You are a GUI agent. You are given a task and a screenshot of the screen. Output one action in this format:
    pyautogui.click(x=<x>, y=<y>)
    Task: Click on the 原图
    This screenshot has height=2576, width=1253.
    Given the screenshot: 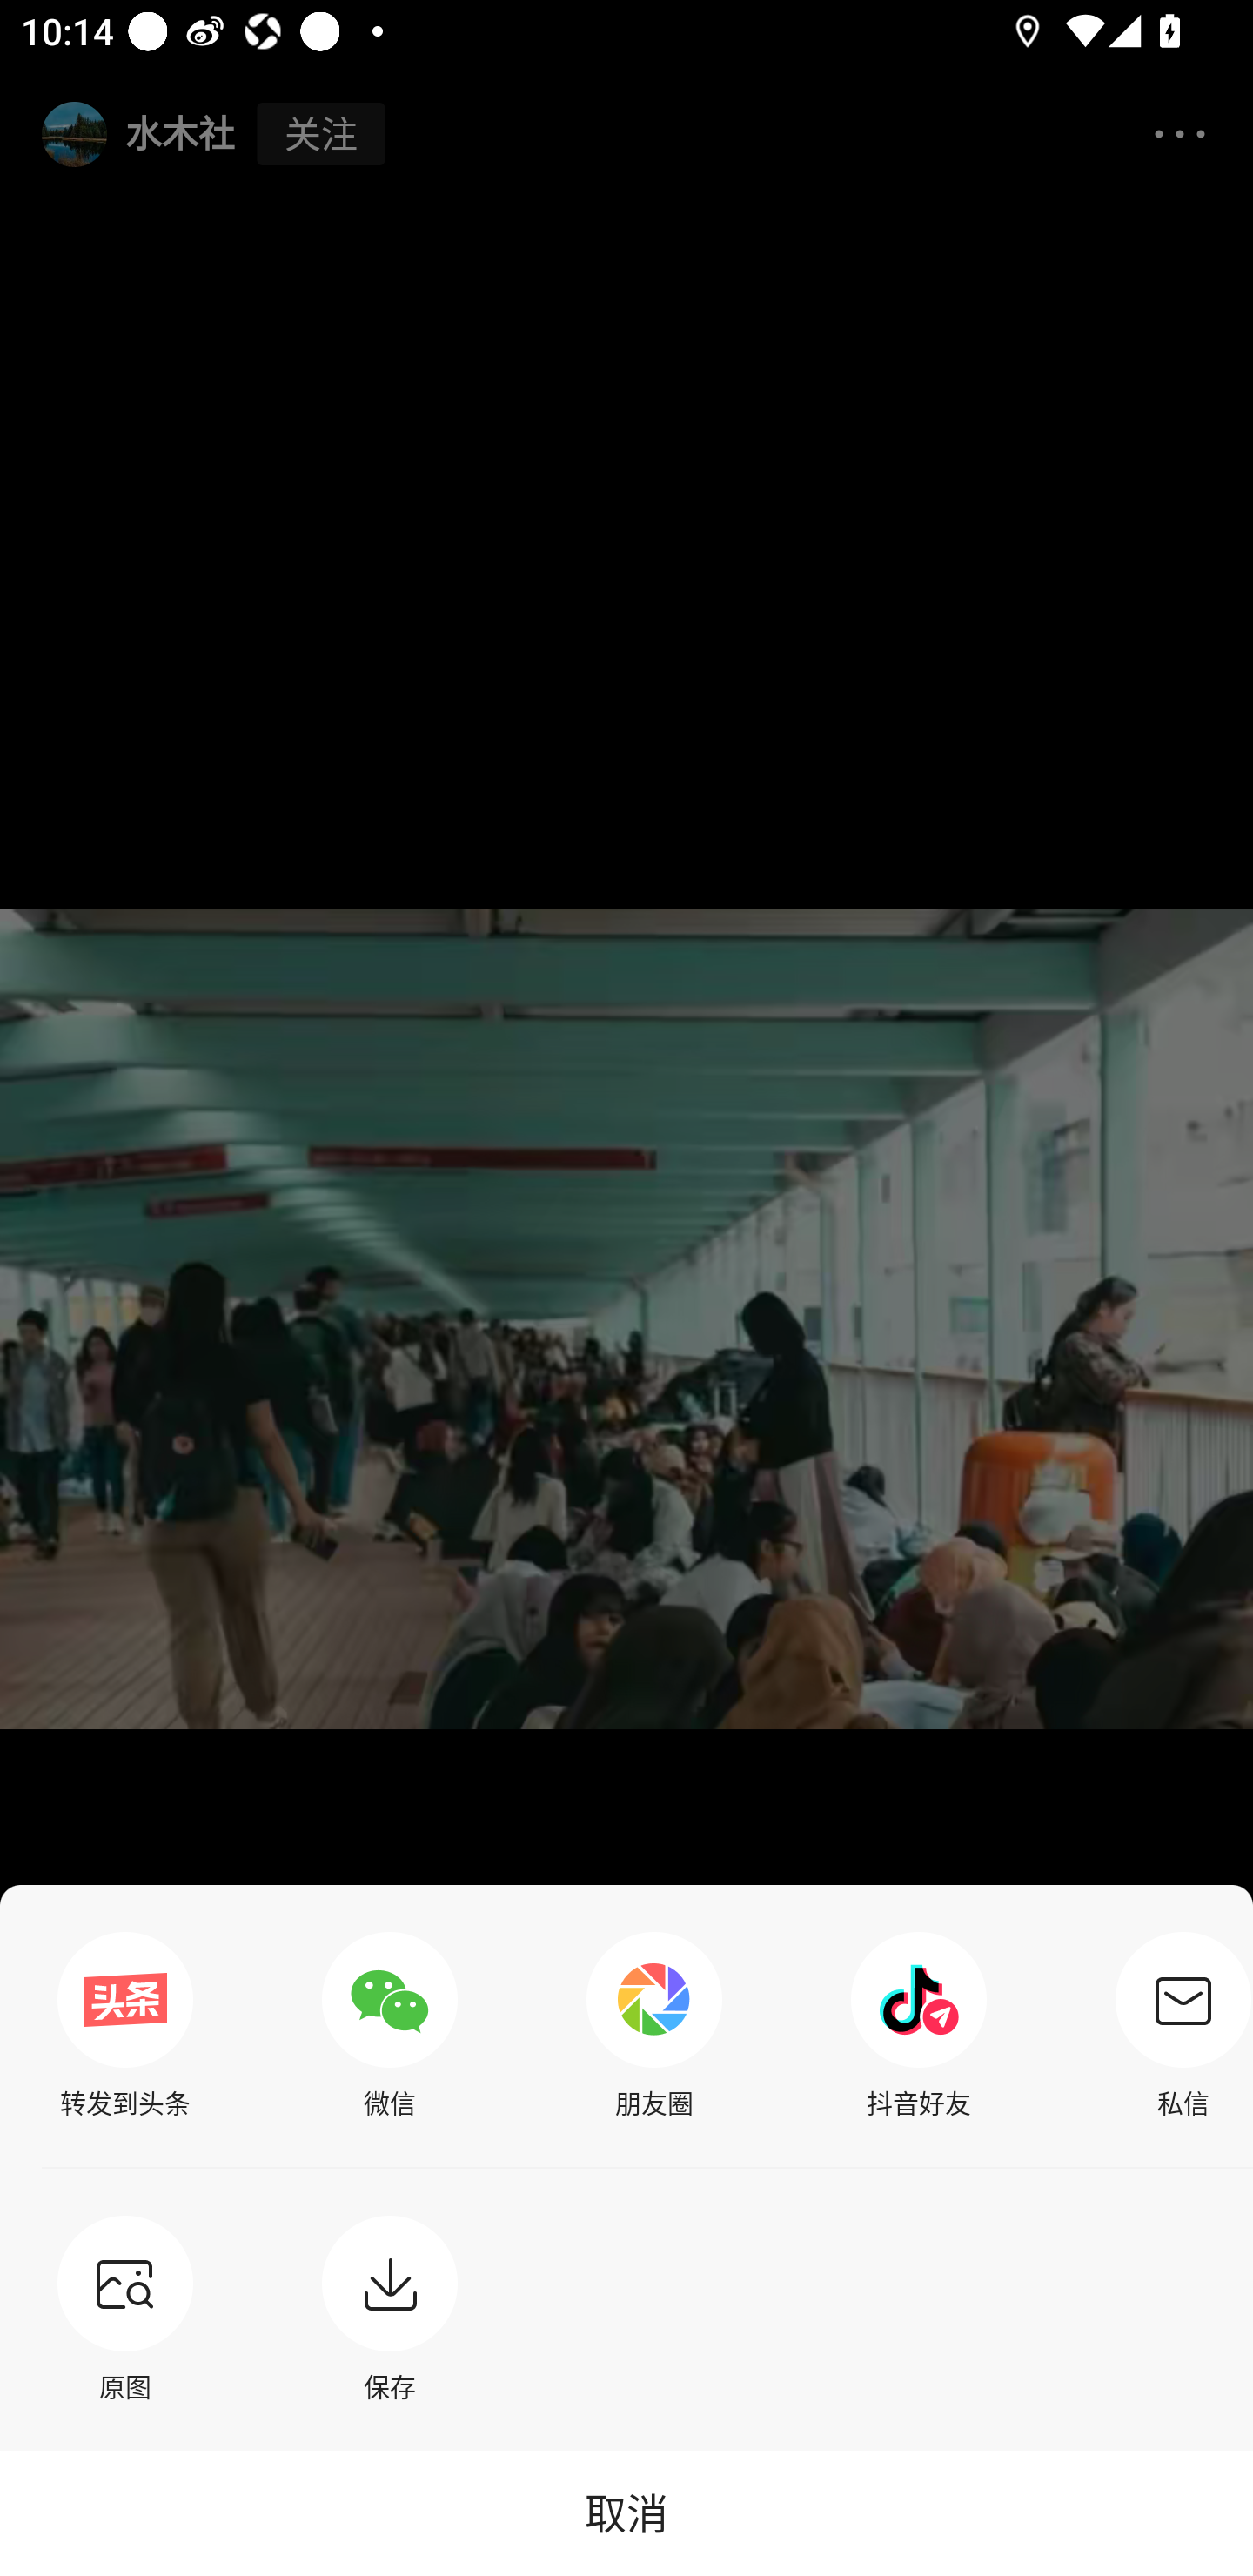 What is the action you would take?
    pyautogui.click(x=125, y=2309)
    